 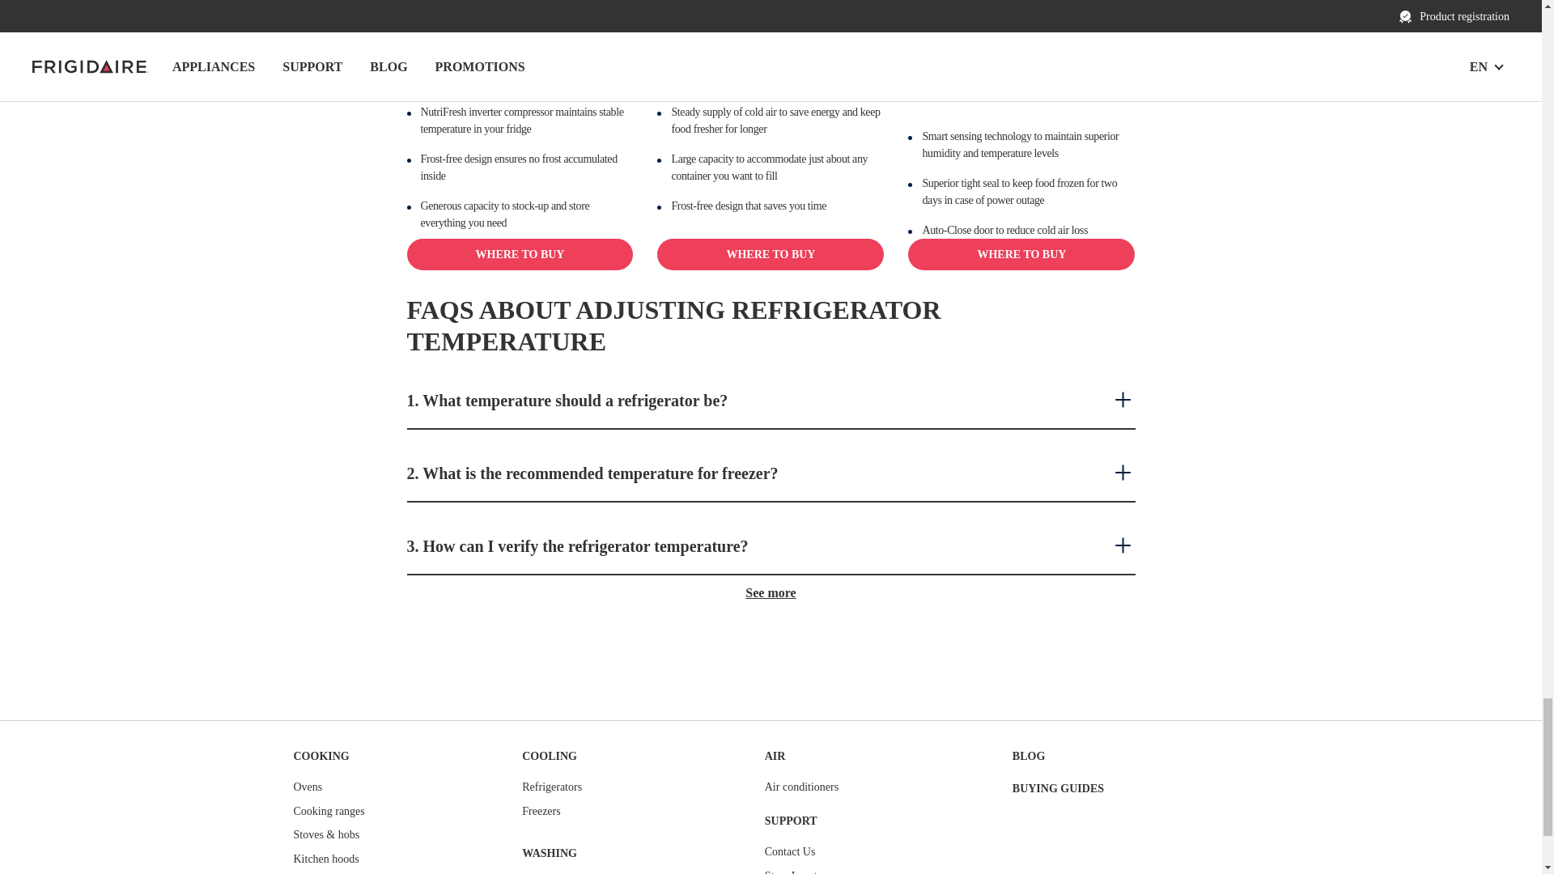 I want to click on WHERE TO BUY, so click(x=519, y=254).